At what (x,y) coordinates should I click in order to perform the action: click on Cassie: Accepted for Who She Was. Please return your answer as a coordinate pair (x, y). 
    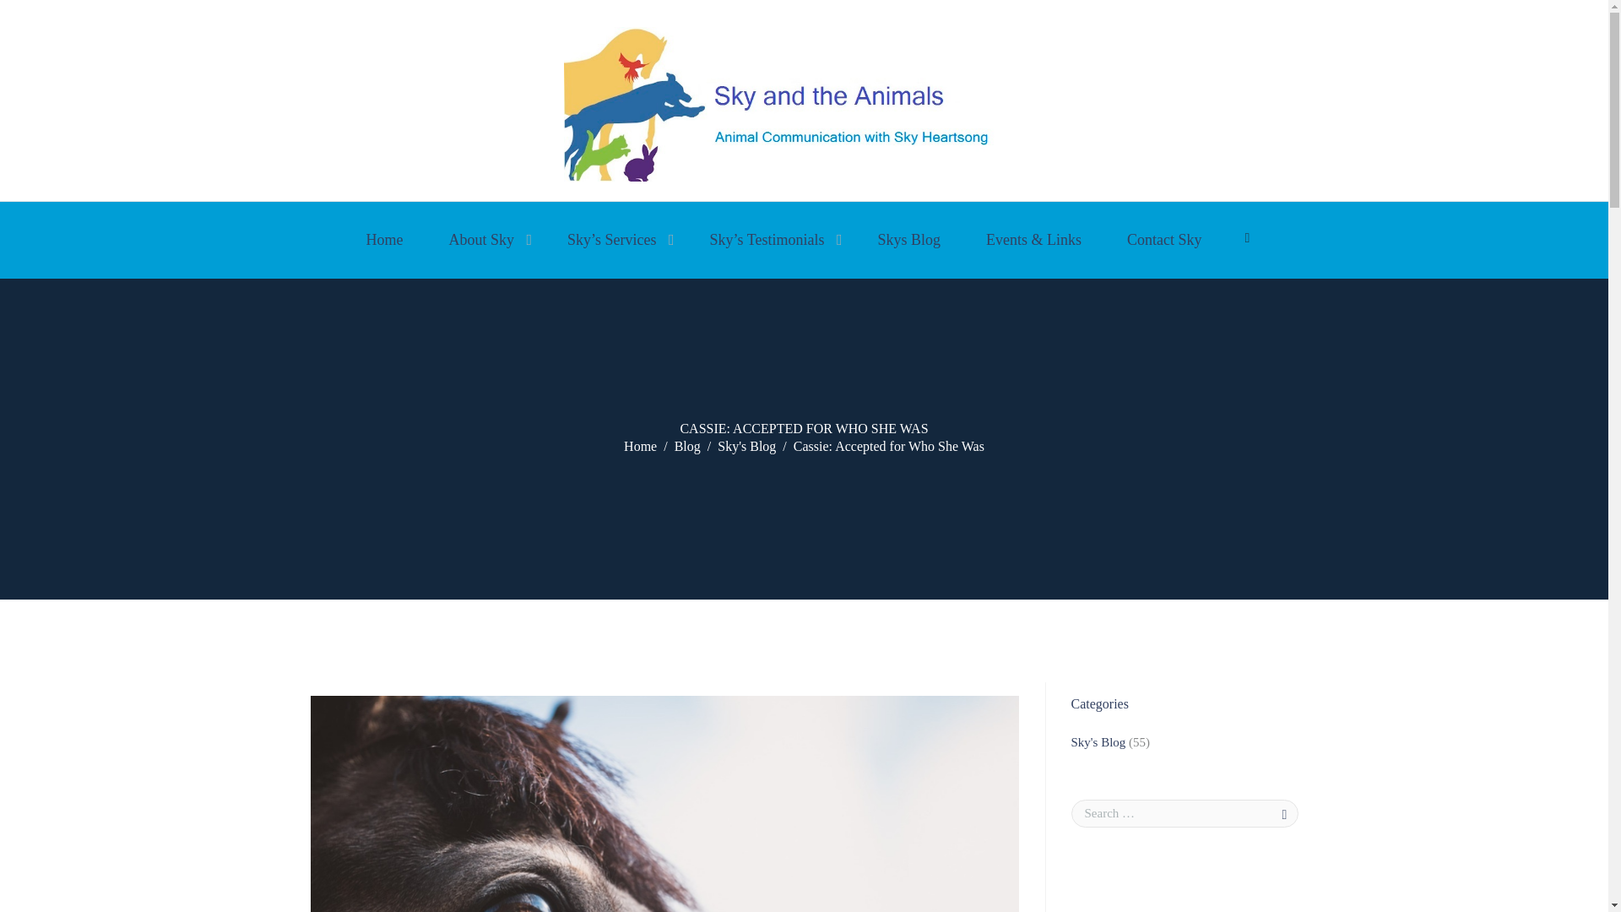
    Looking at the image, I should click on (665, 804).